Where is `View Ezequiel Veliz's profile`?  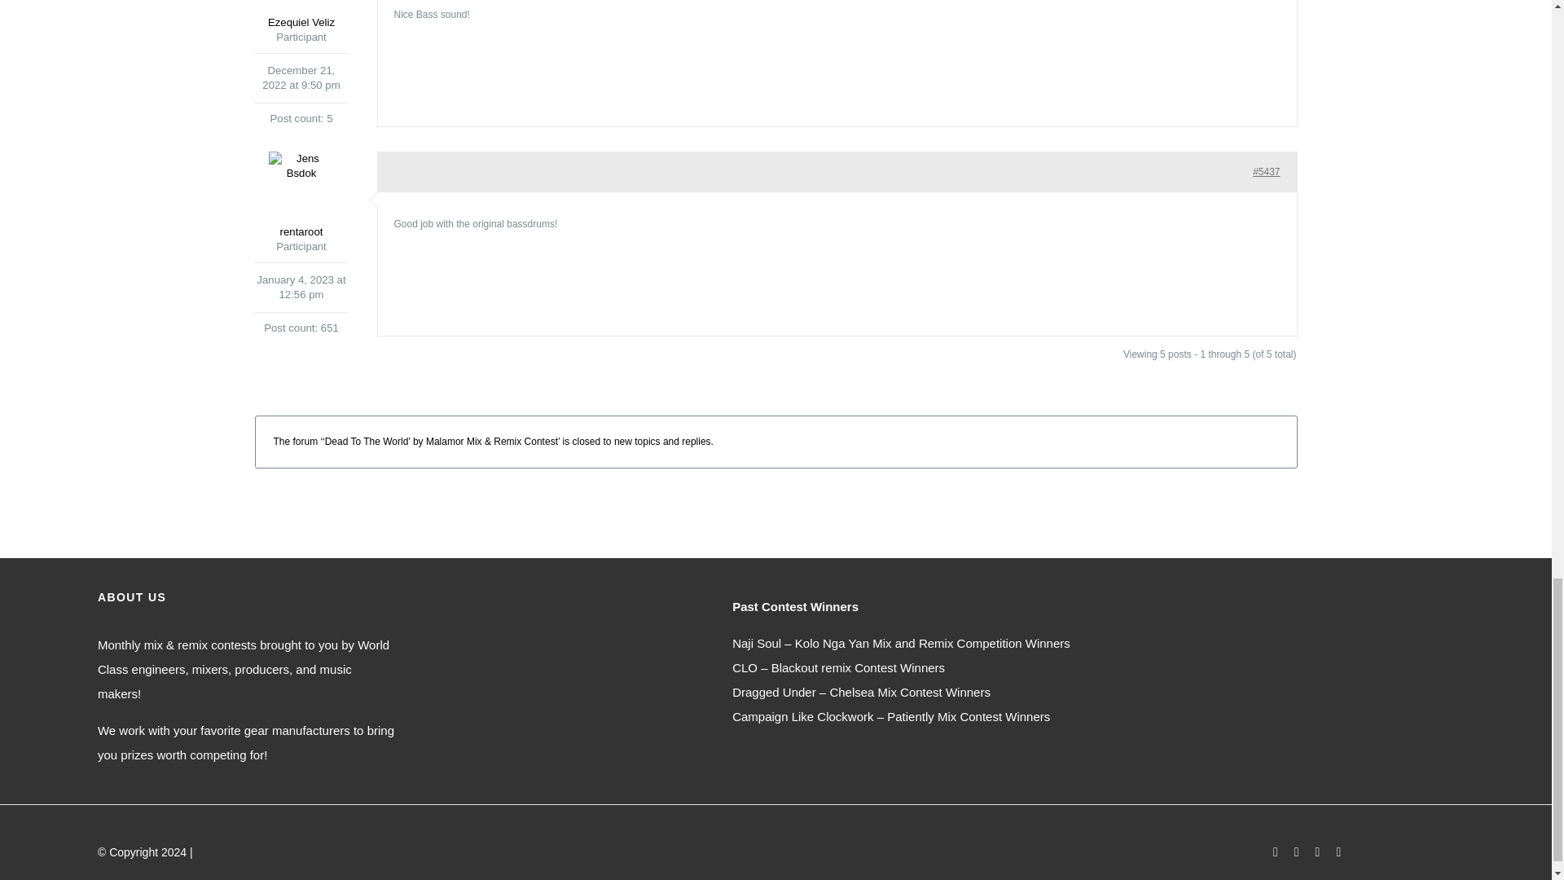
View Ezequiel Veliz's profile is located at coordinates (300, 15).